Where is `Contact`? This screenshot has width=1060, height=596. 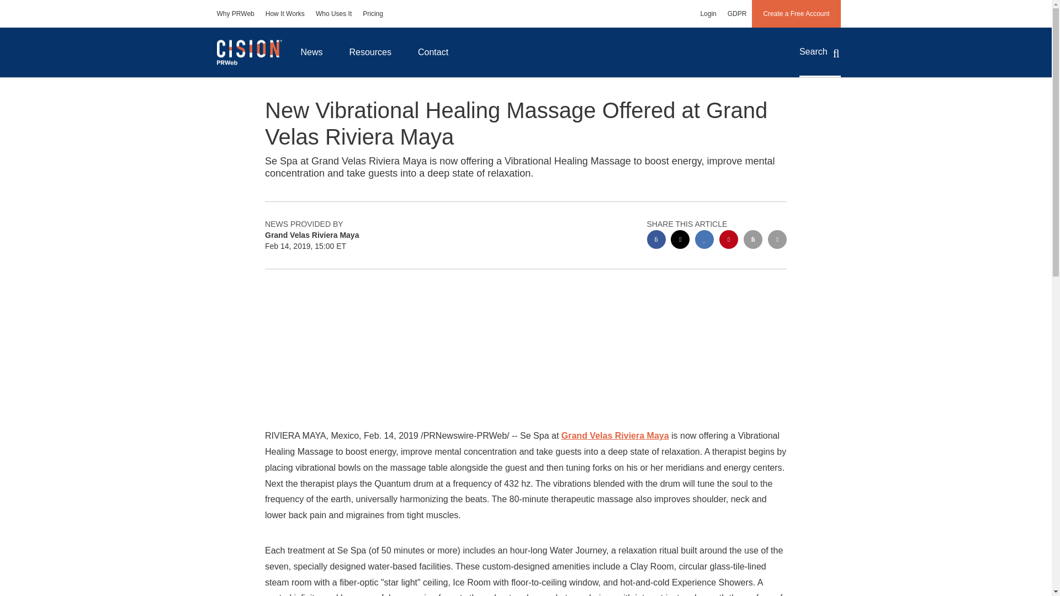 Contact is located at coordinates (433, 52).